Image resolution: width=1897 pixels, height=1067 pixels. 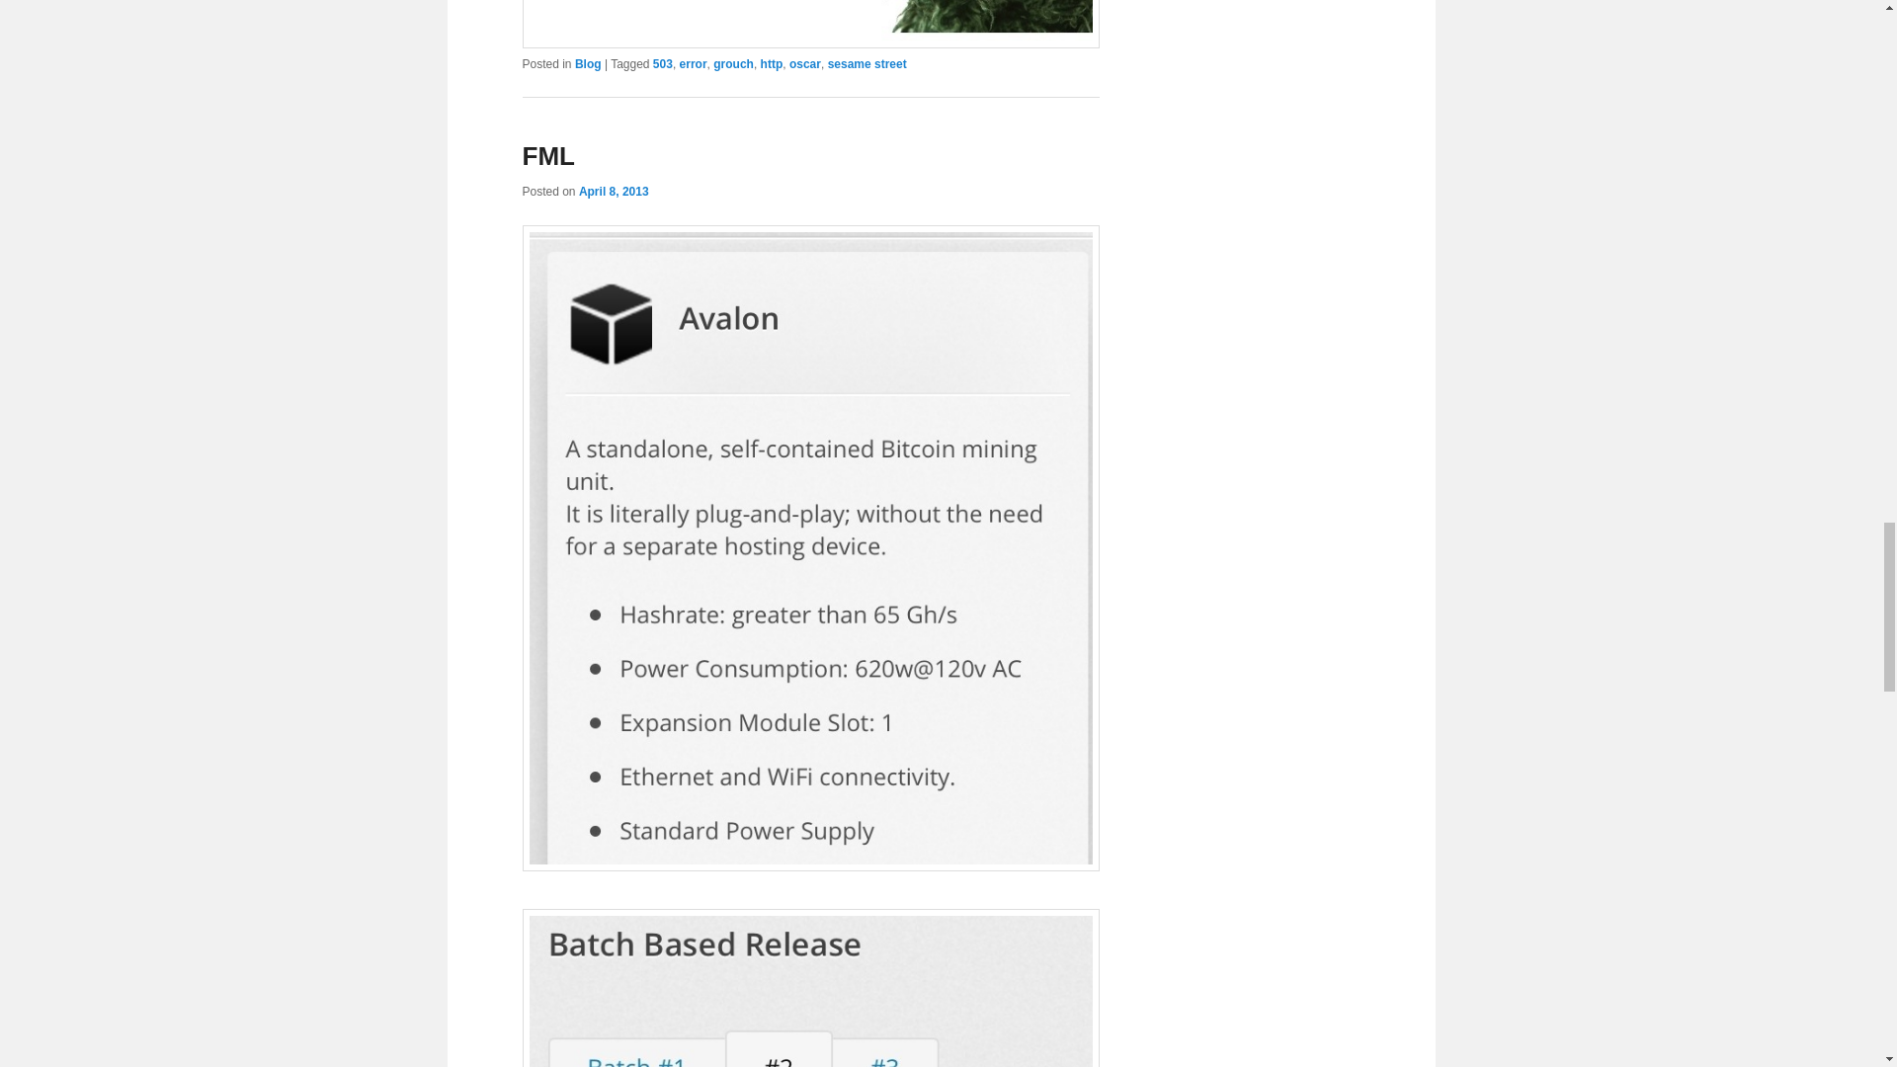 What do you see at coordinates (733, 64) in the screenshot?
I see `grouch` at bounding box center [733, 64].